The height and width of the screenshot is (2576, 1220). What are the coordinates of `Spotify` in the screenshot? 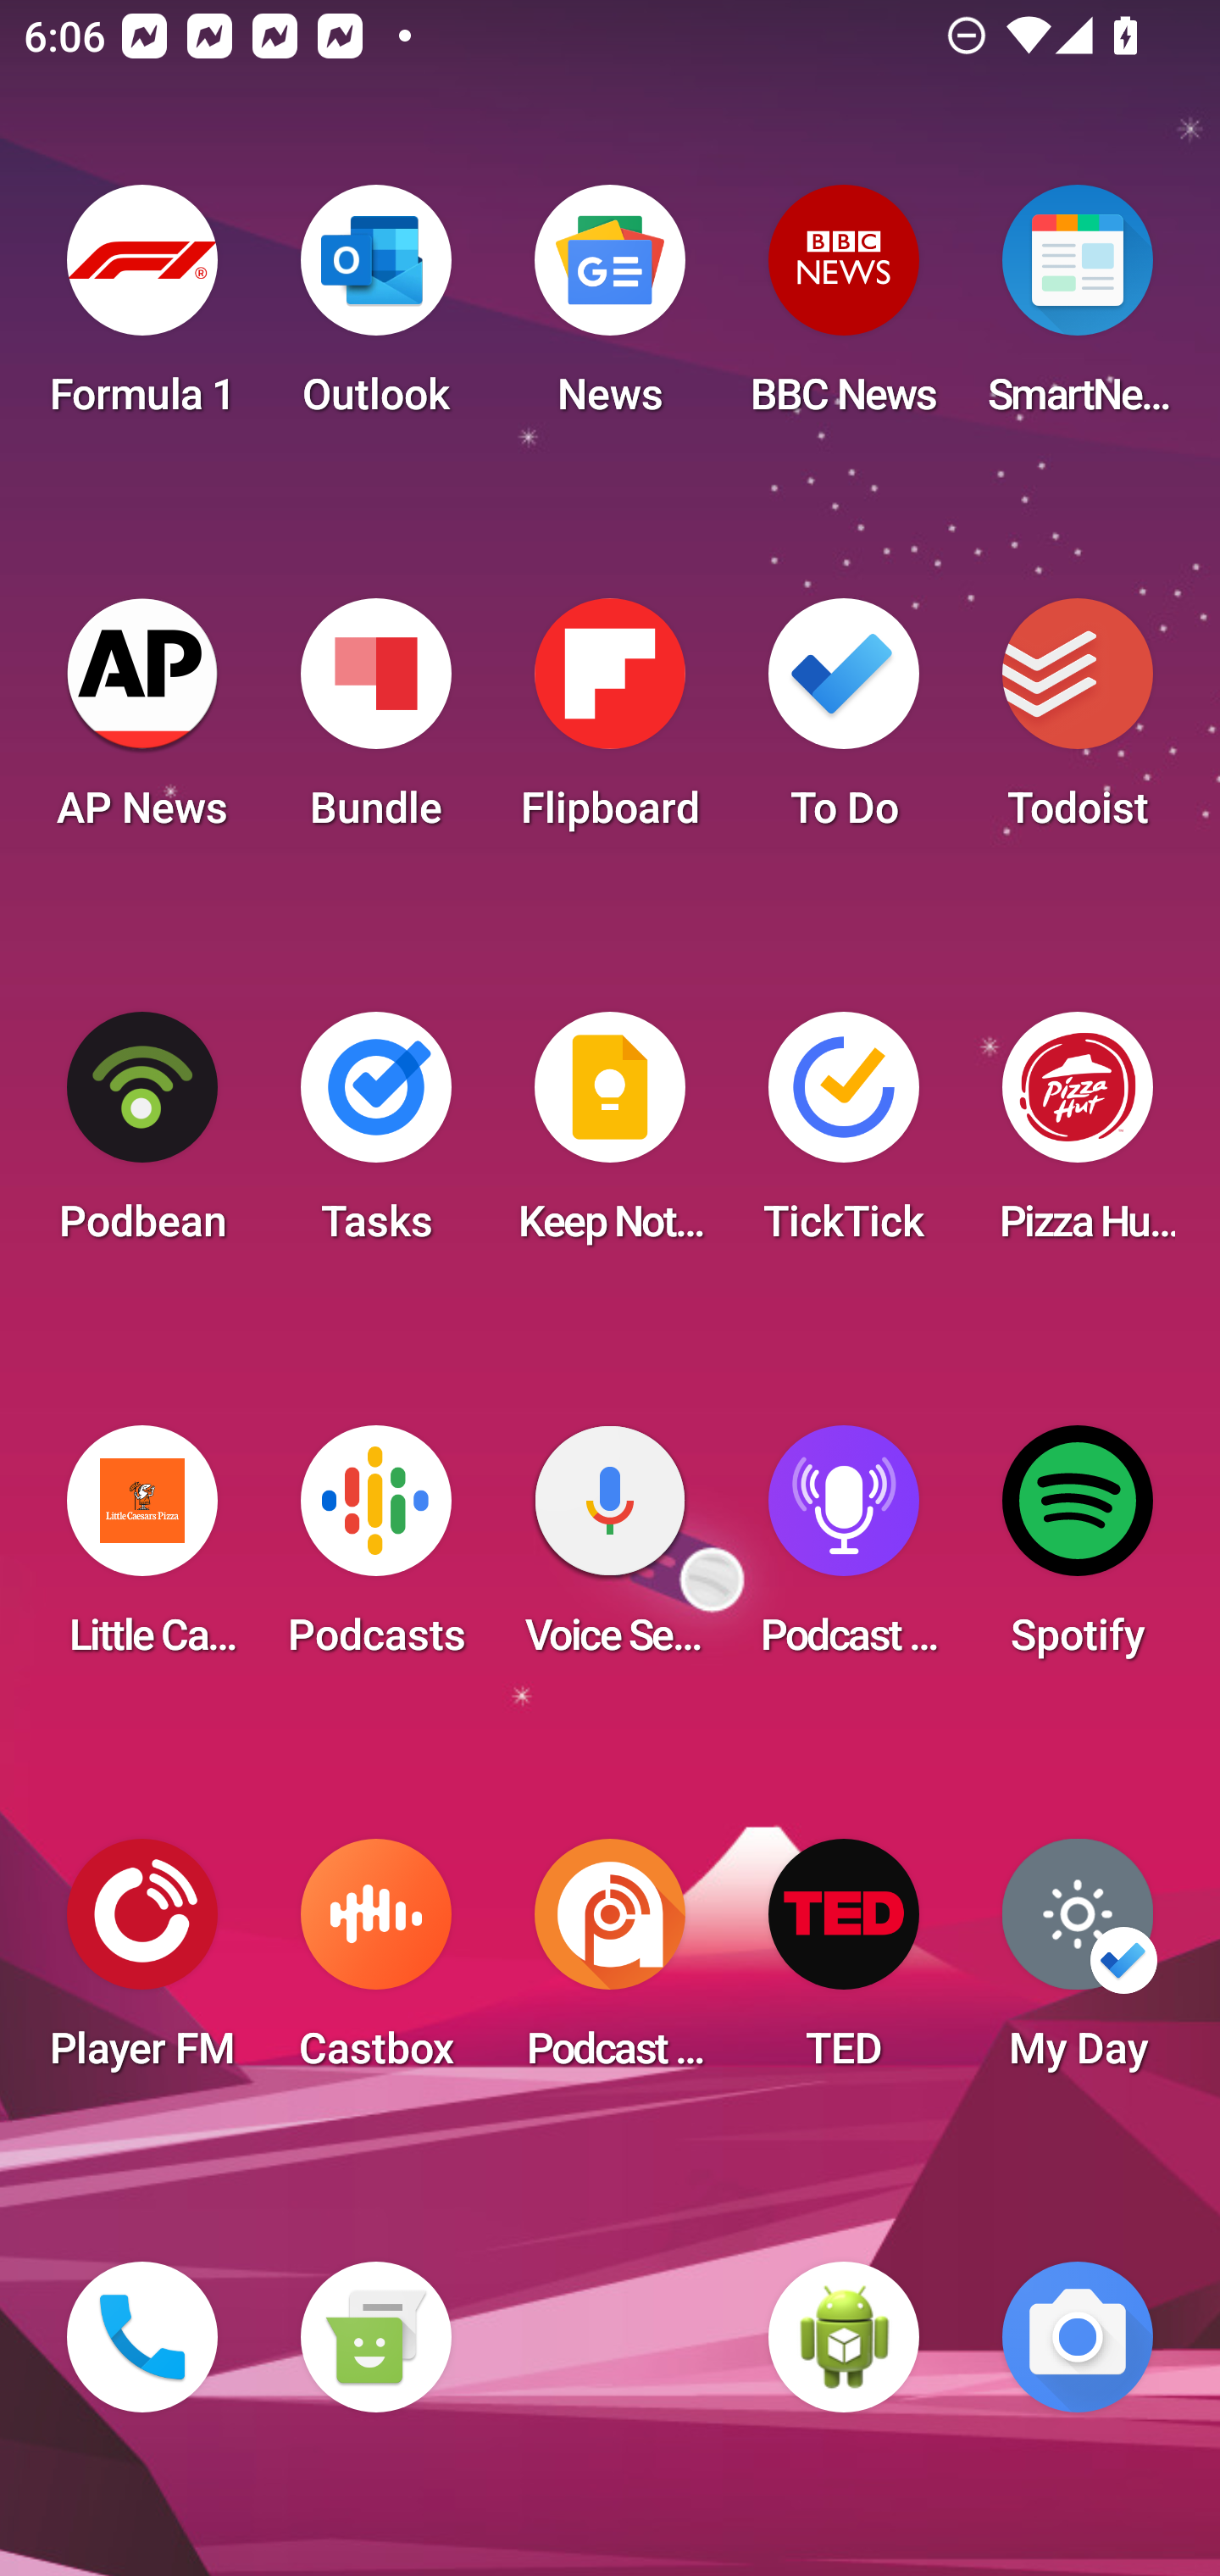 It's located at (1078, 1551).